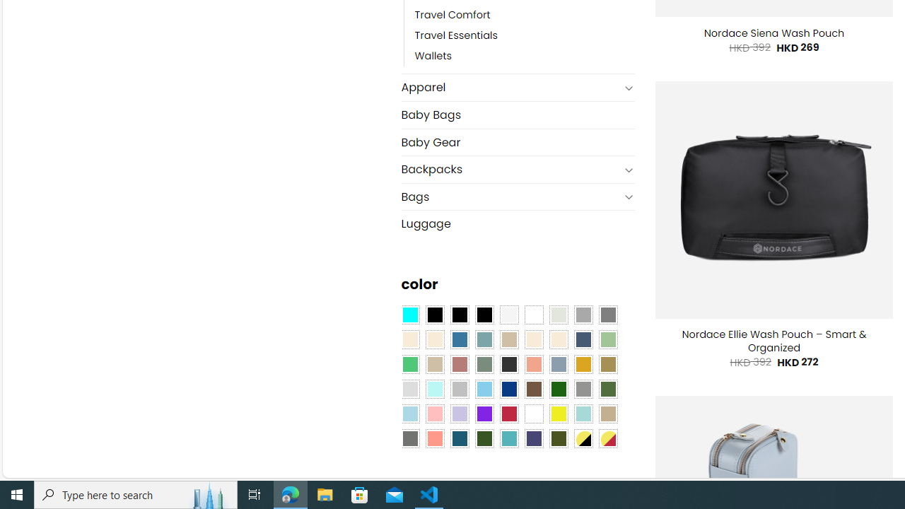  I want to click on Light Taupe, so click(434, 363).